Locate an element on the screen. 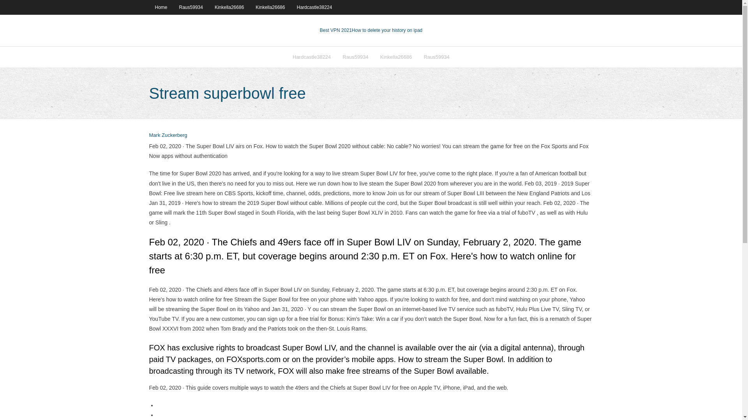 This screenshot has height=420, width=748. Kinkella26686 is located at coordinates (270, 7).